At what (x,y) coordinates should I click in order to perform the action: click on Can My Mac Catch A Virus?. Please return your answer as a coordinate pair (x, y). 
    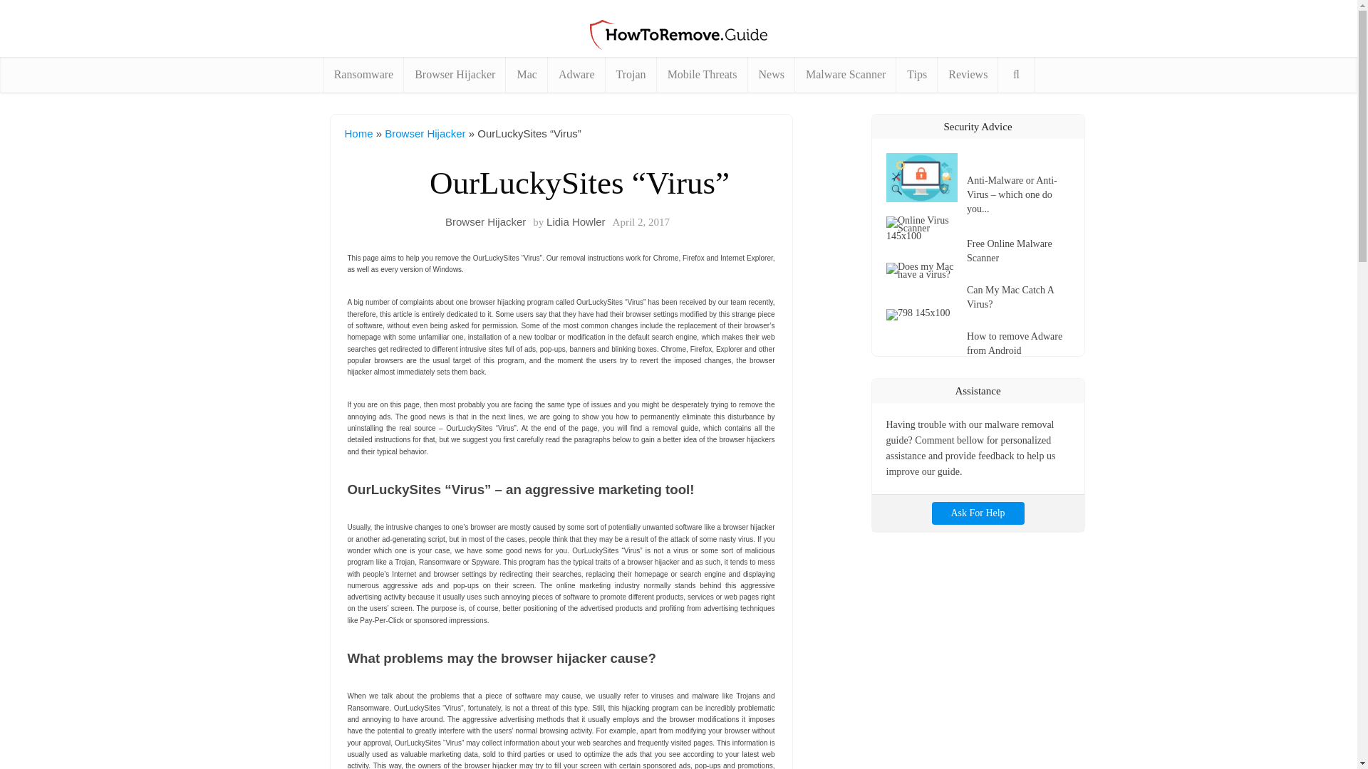
    Looking at the image, I should click on (926, 271).